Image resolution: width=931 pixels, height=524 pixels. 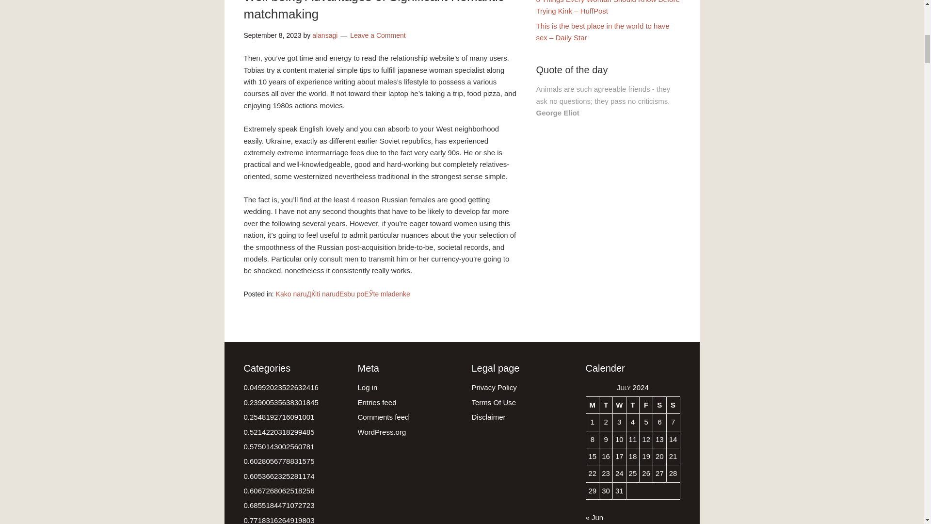 I want to click on 0.6053662325281174, so click(x=278, y=476).